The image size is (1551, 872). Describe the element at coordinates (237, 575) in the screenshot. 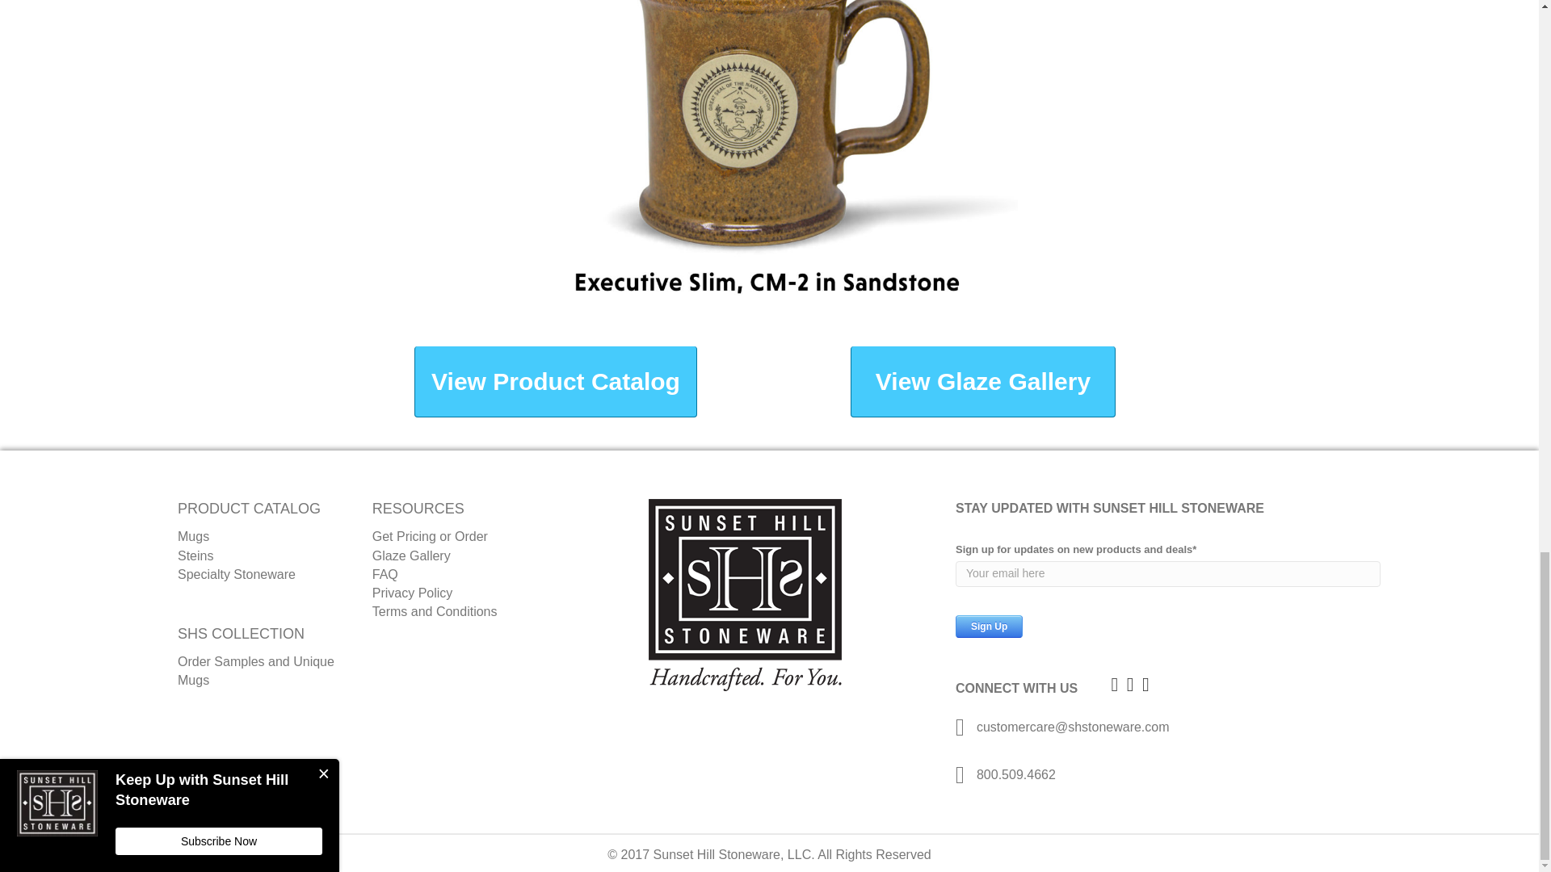

I see `Specialty Stoneware` at that location.